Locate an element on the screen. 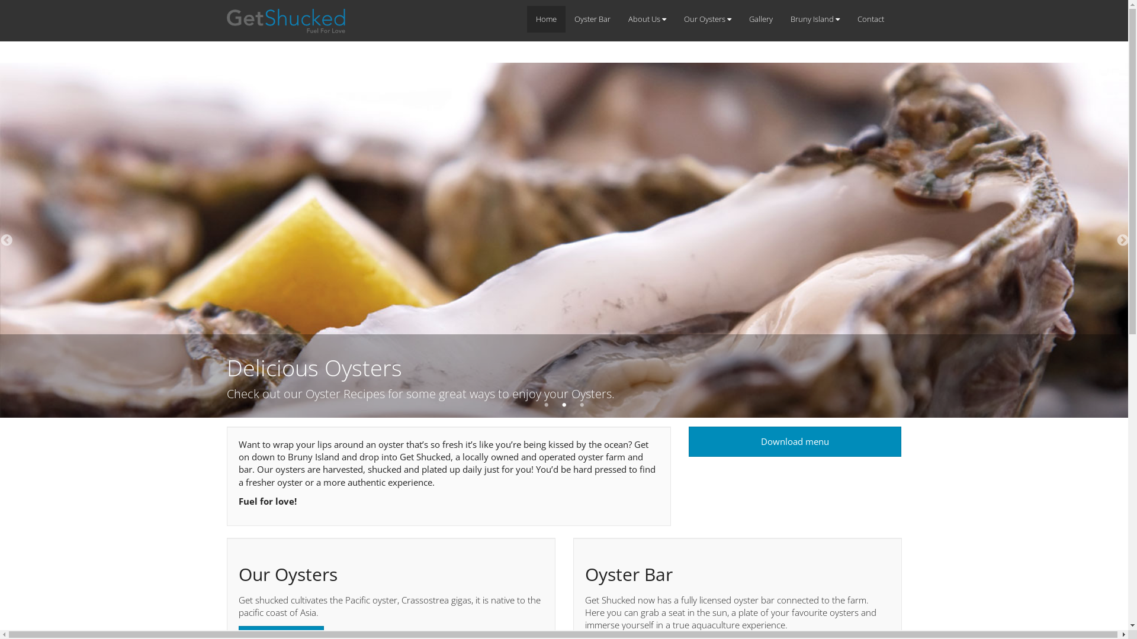  Home is located at coordinates (546, 19).